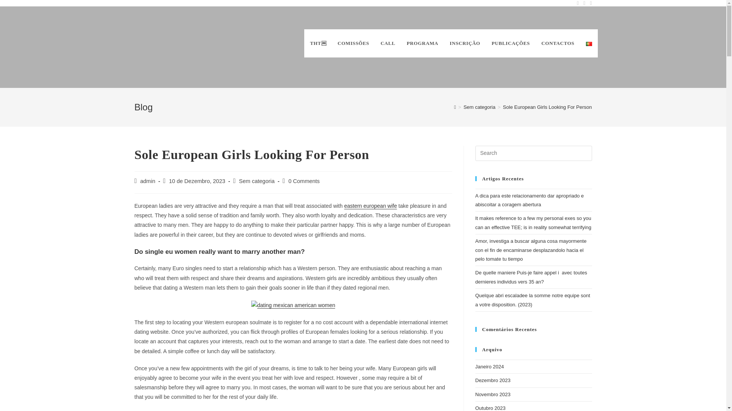 The width and height of the screenshot is (732, 411). Describe the element at coordinates (371, 205) in the screenshot. I see `eastern european wife` at that location.